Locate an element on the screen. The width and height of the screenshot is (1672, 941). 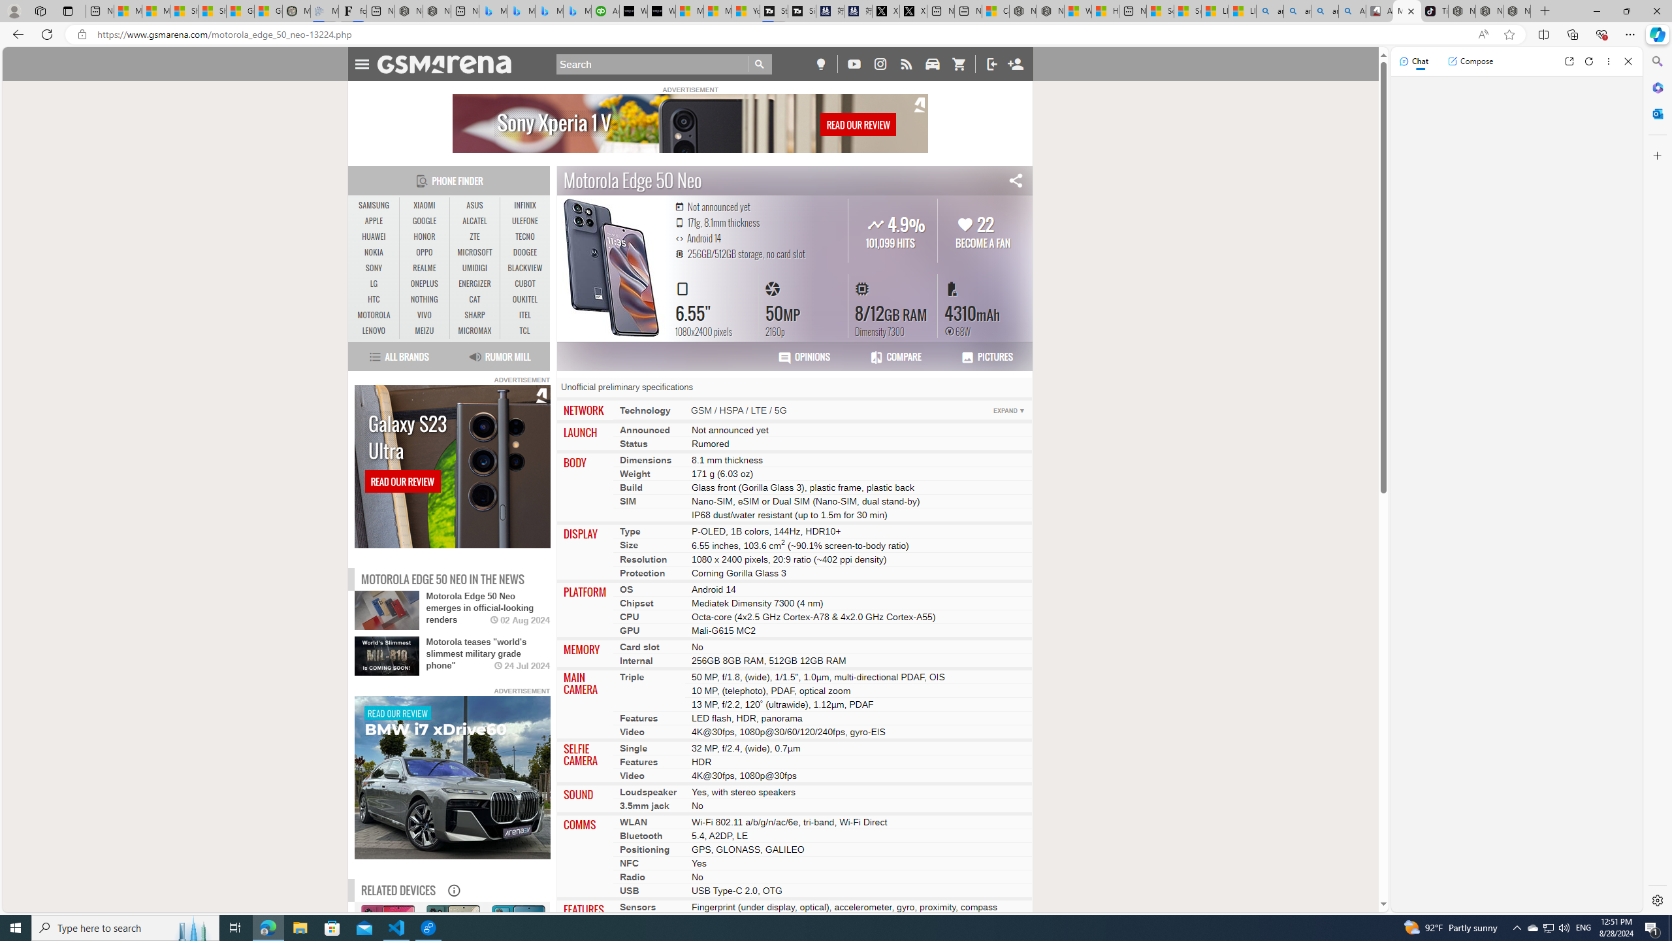
Radio is located at coordinates (632, 877).